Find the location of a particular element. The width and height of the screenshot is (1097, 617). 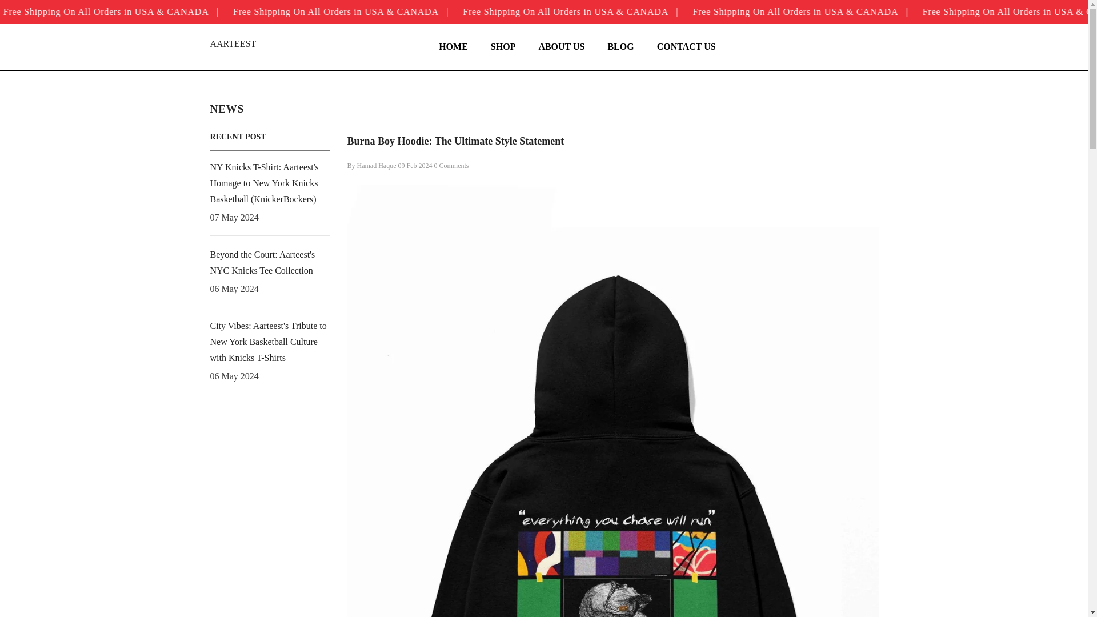

ABOUT US is located at coordinates (561, 55).